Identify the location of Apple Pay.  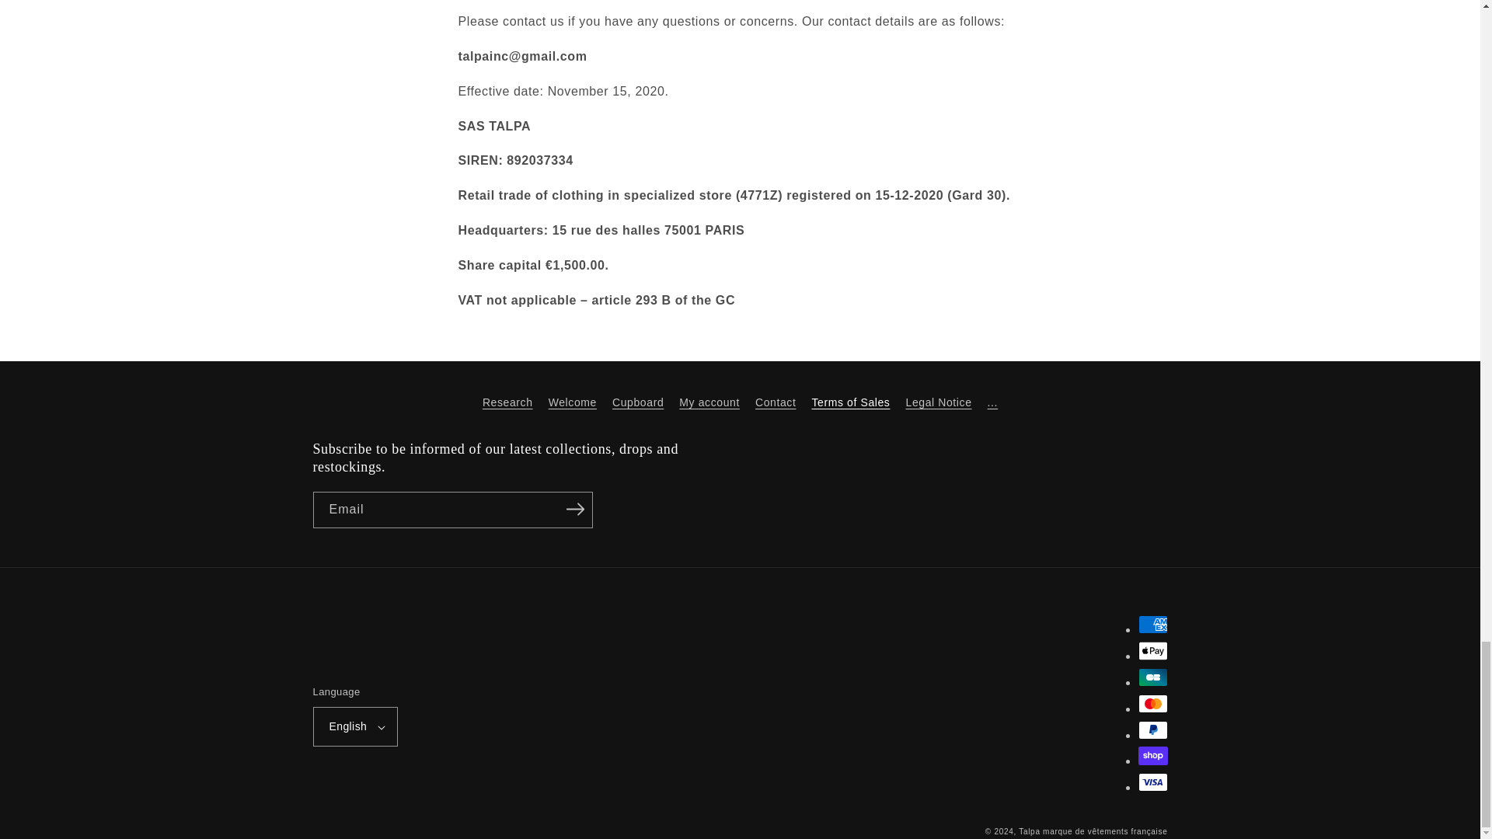
(1152, 651).